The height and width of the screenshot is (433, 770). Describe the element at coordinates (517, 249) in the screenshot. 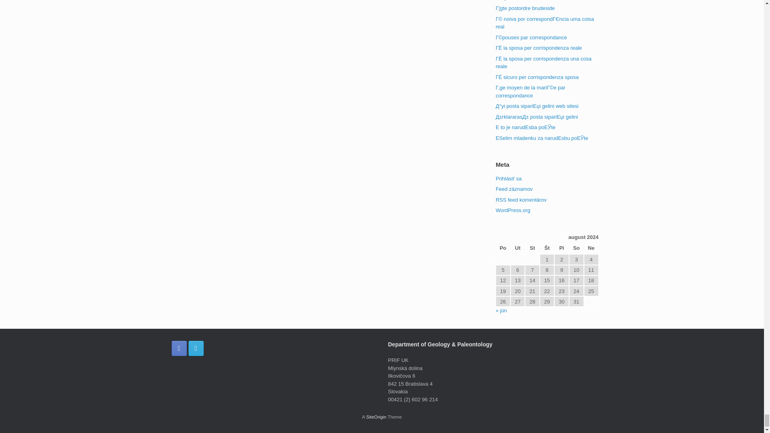

I see `utorok` at that location.